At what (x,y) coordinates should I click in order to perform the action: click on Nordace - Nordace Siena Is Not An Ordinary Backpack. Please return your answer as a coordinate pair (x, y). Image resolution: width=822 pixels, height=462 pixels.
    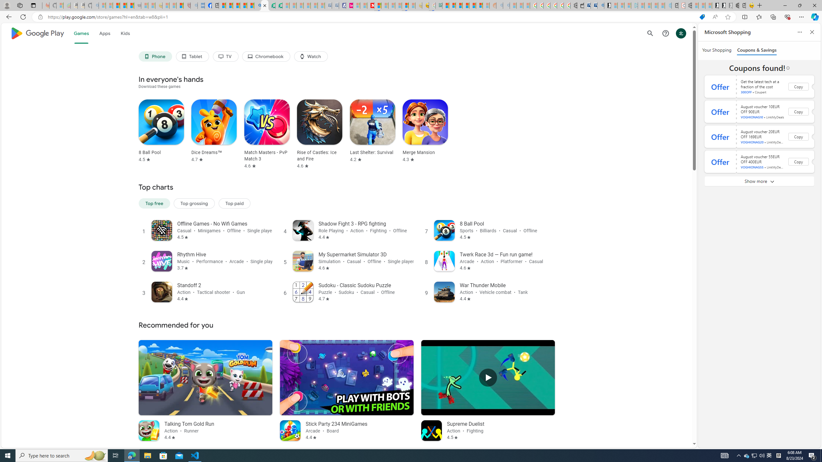
    Looking at the image, I should click on (736, 5).